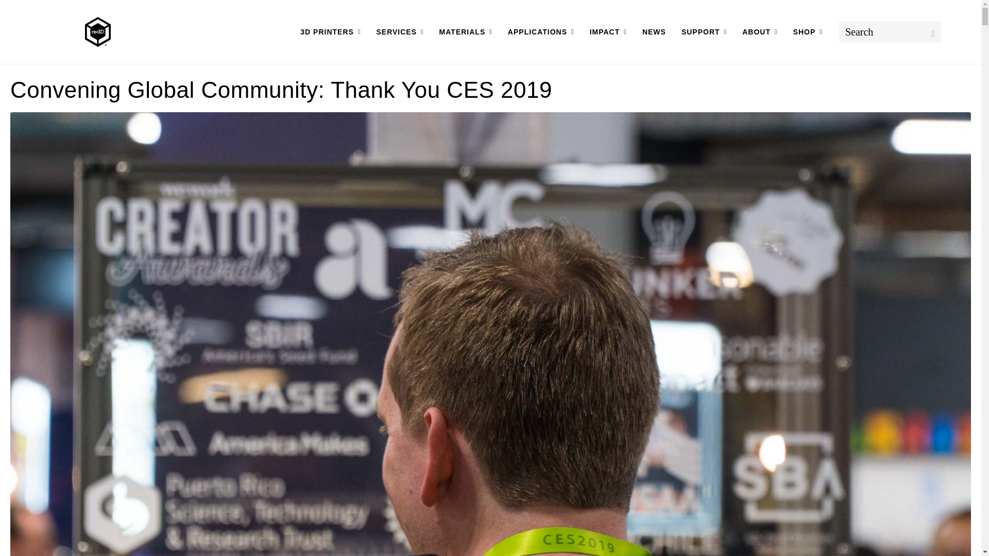  I want to click on Convening Global Community: Thank You CES 2019, so click(490, 411).